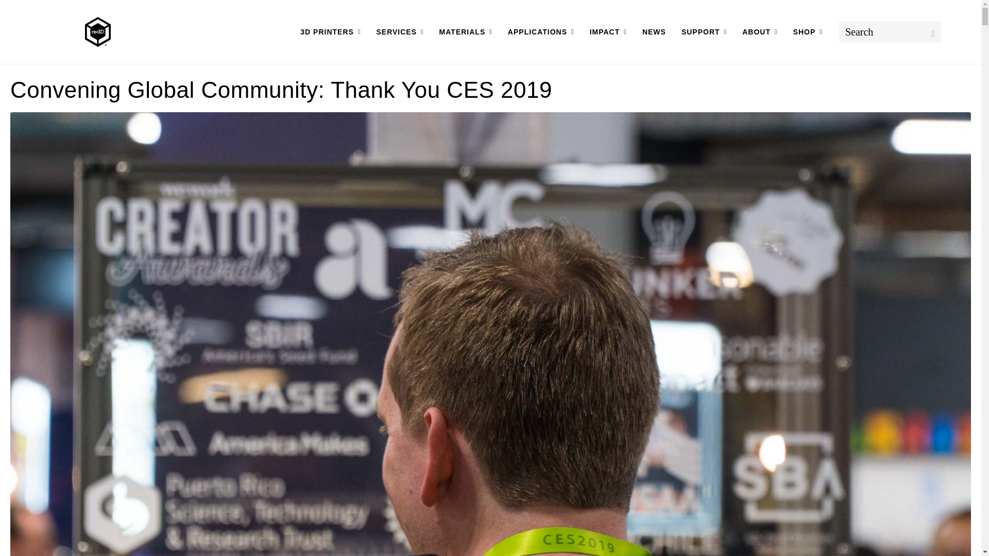  I want to click on Convening Global Community: Thank You CES 2019, so click(490, 411).